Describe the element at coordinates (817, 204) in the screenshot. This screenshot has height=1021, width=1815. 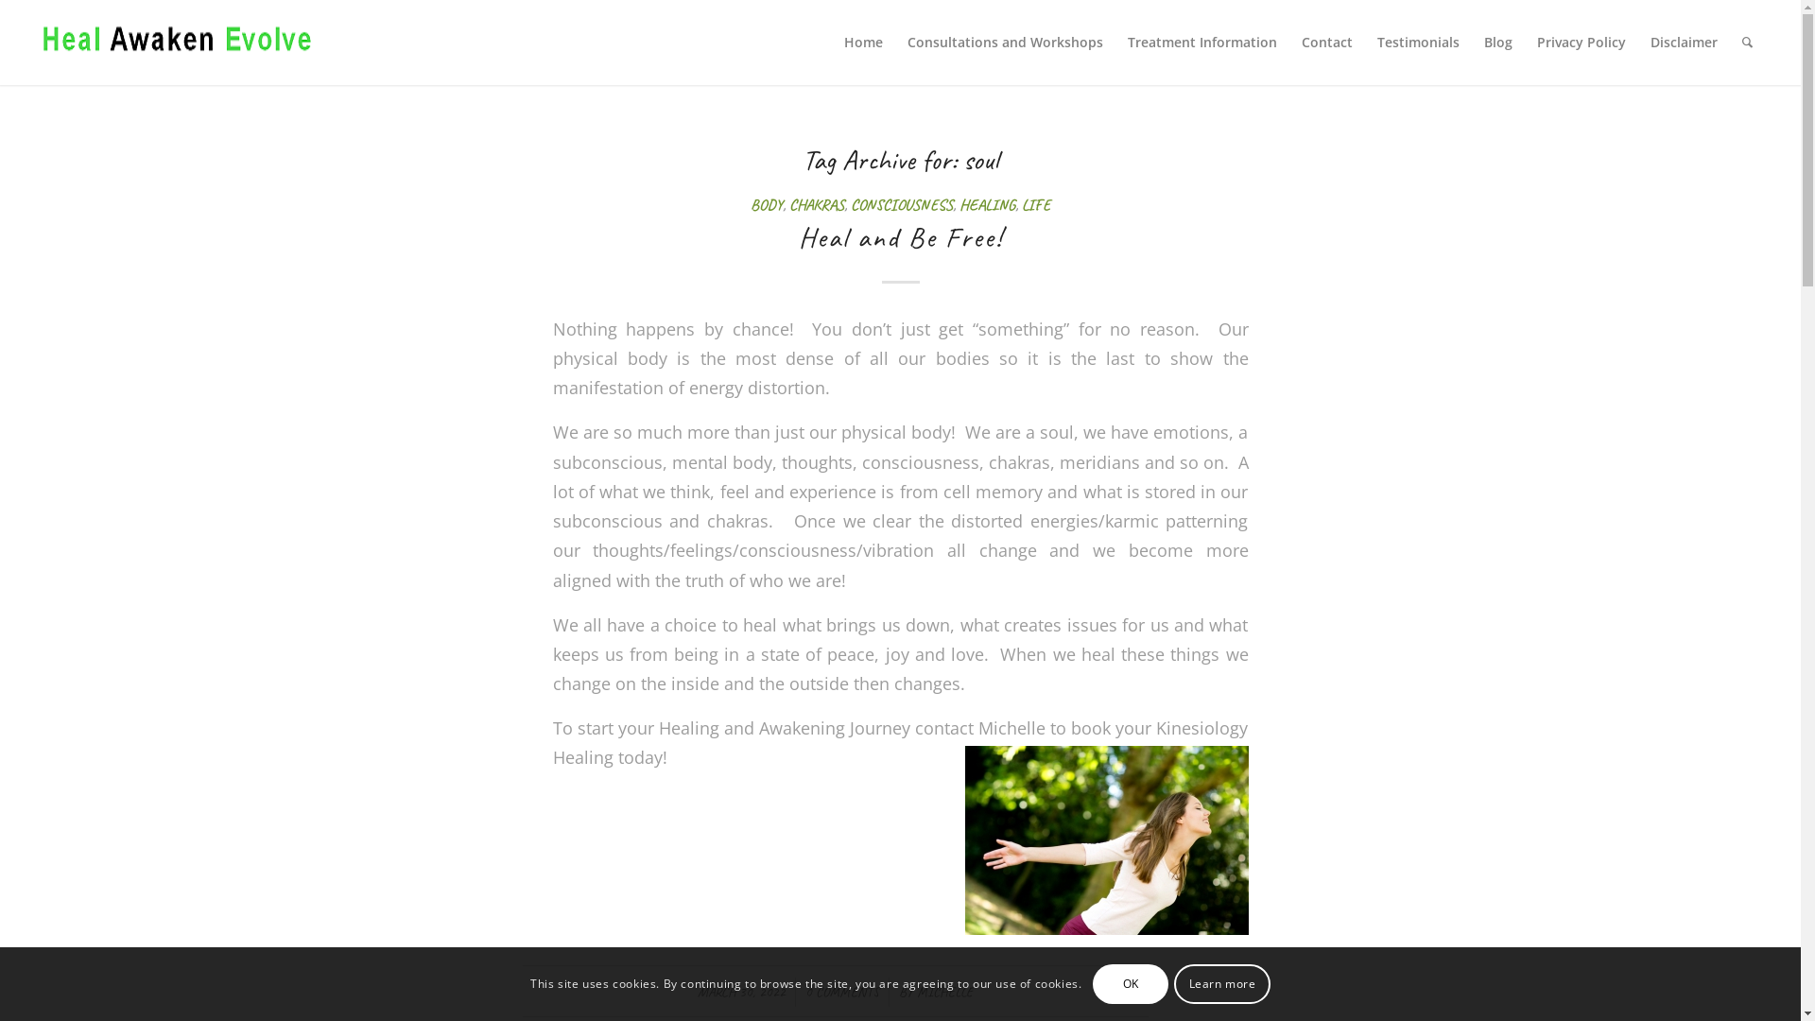
I see `CHAKRAS` at that location.